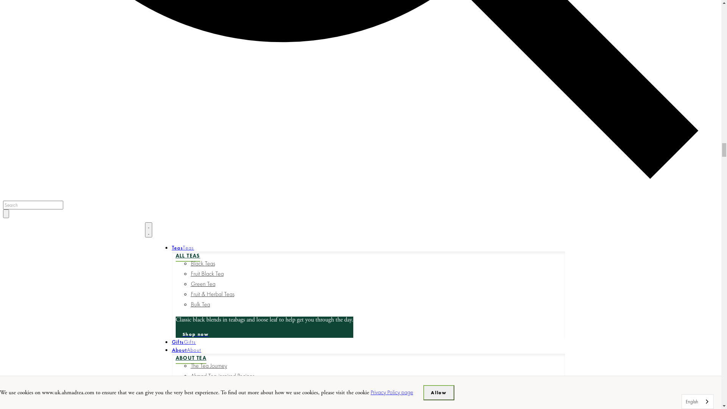  What do you see at coordinates (36, 88) in the screenshot?
I see `Bulk Tea` at bounding box center [36, 88].